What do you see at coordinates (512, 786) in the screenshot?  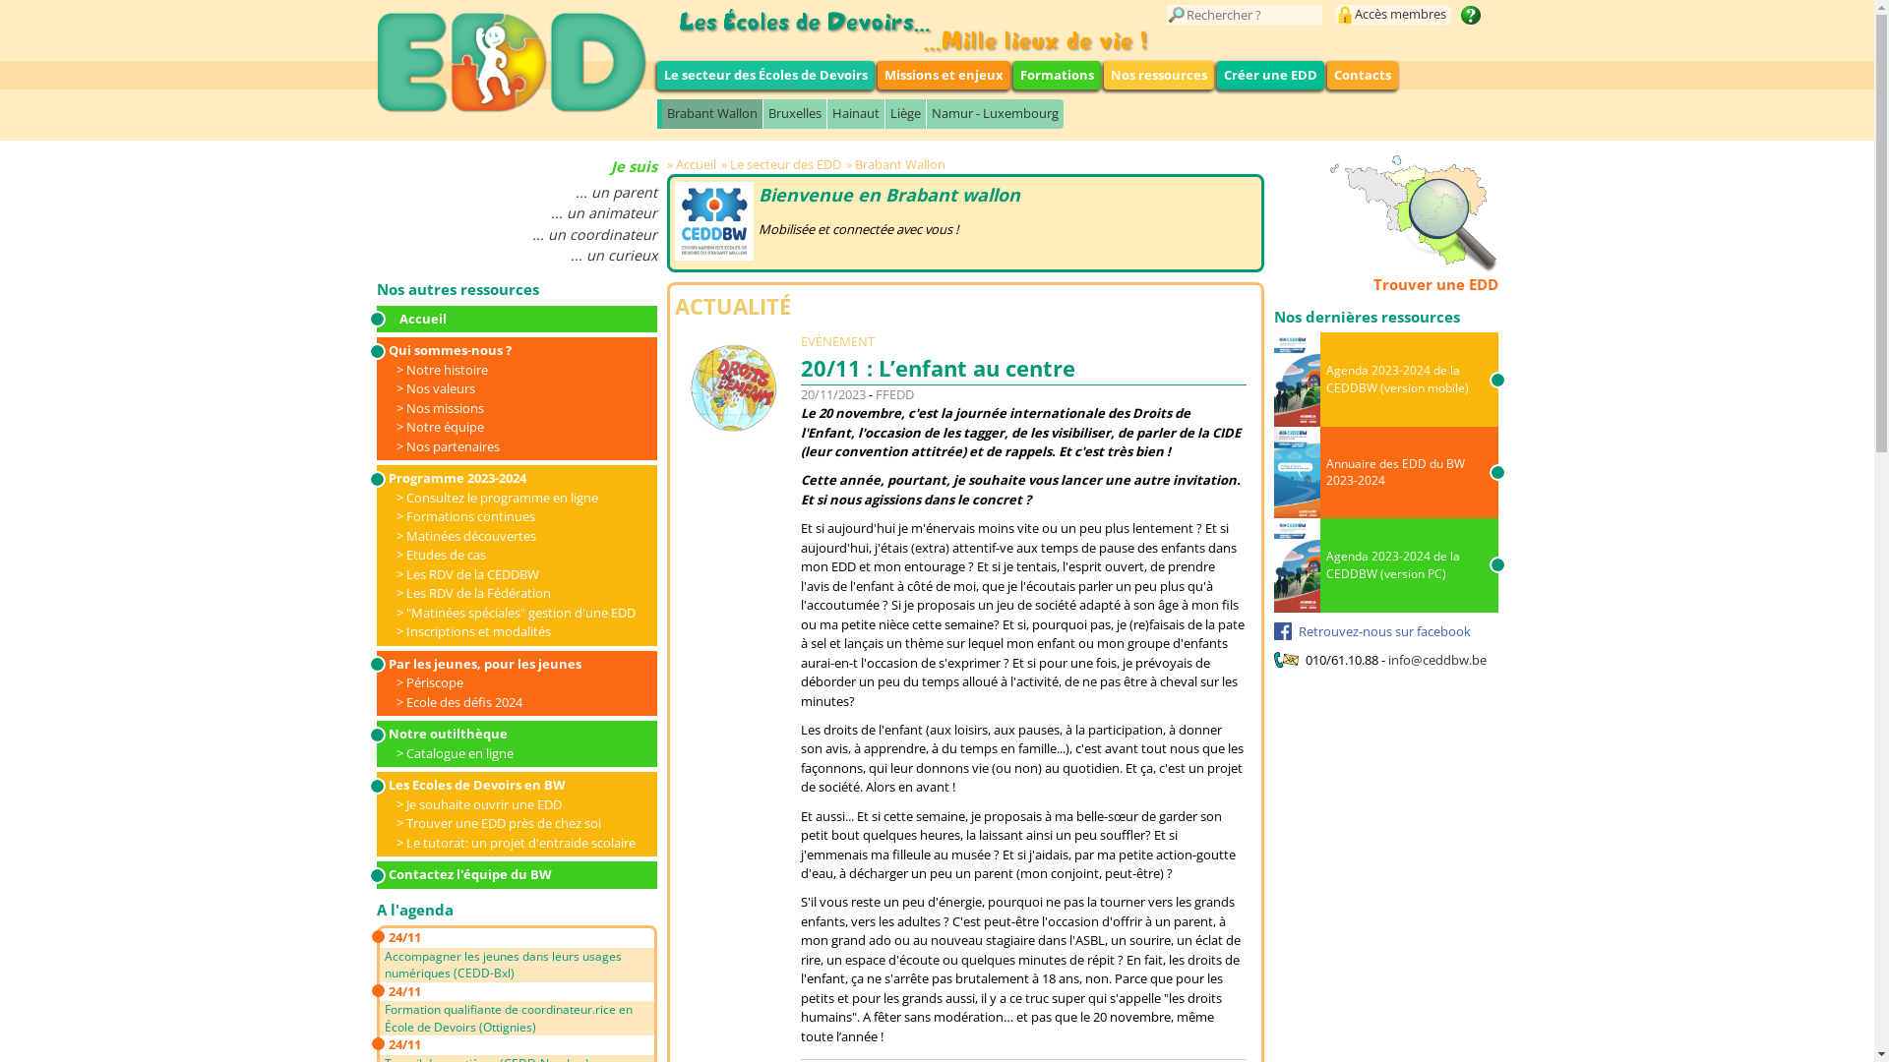 I see `Les Ecoles de Devoirs en BW` at bounding box center [512, 786].